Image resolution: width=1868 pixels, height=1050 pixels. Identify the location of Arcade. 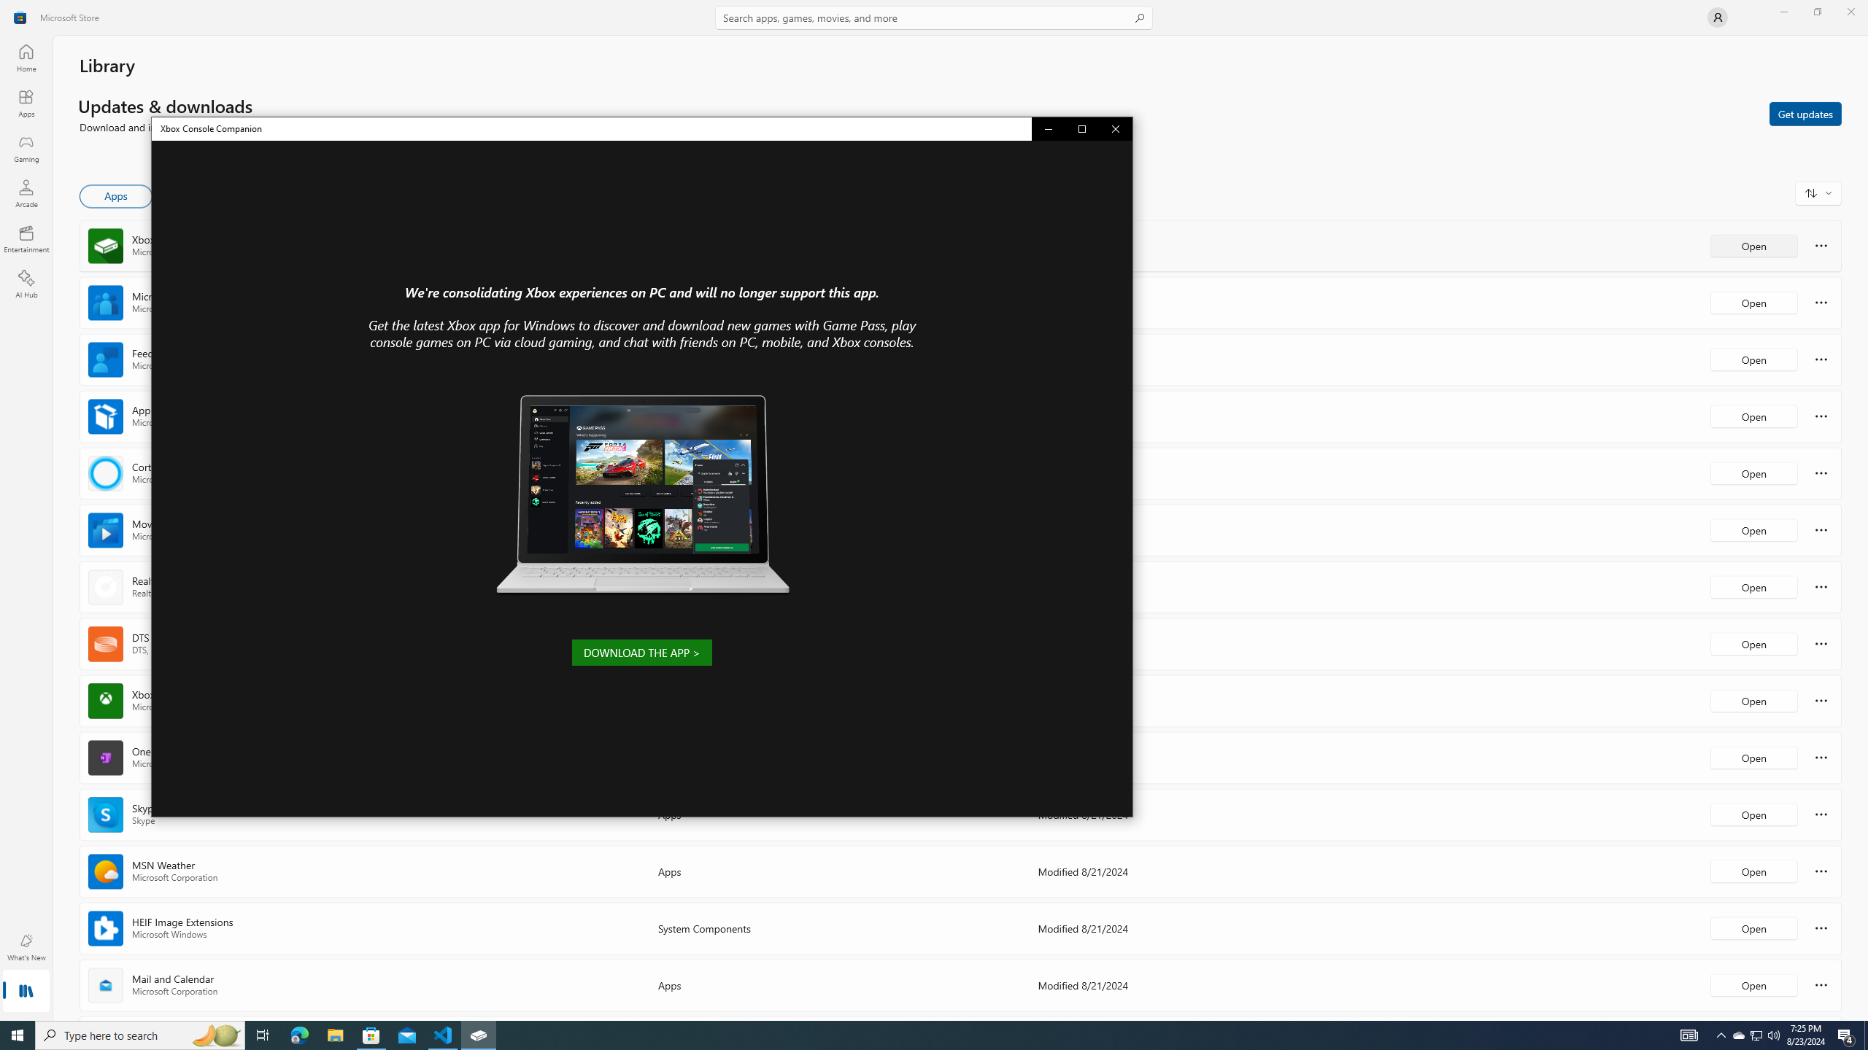
(1689, 1035).